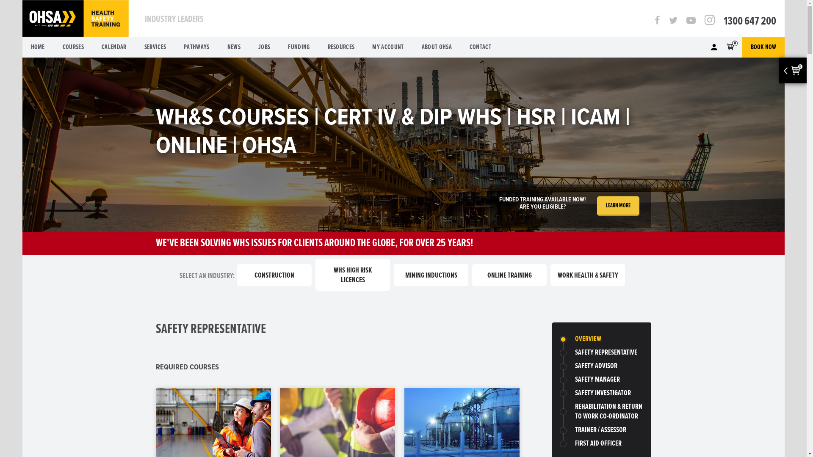 The image size is (813, 457). I want to click on HOME, so click(37, 47).